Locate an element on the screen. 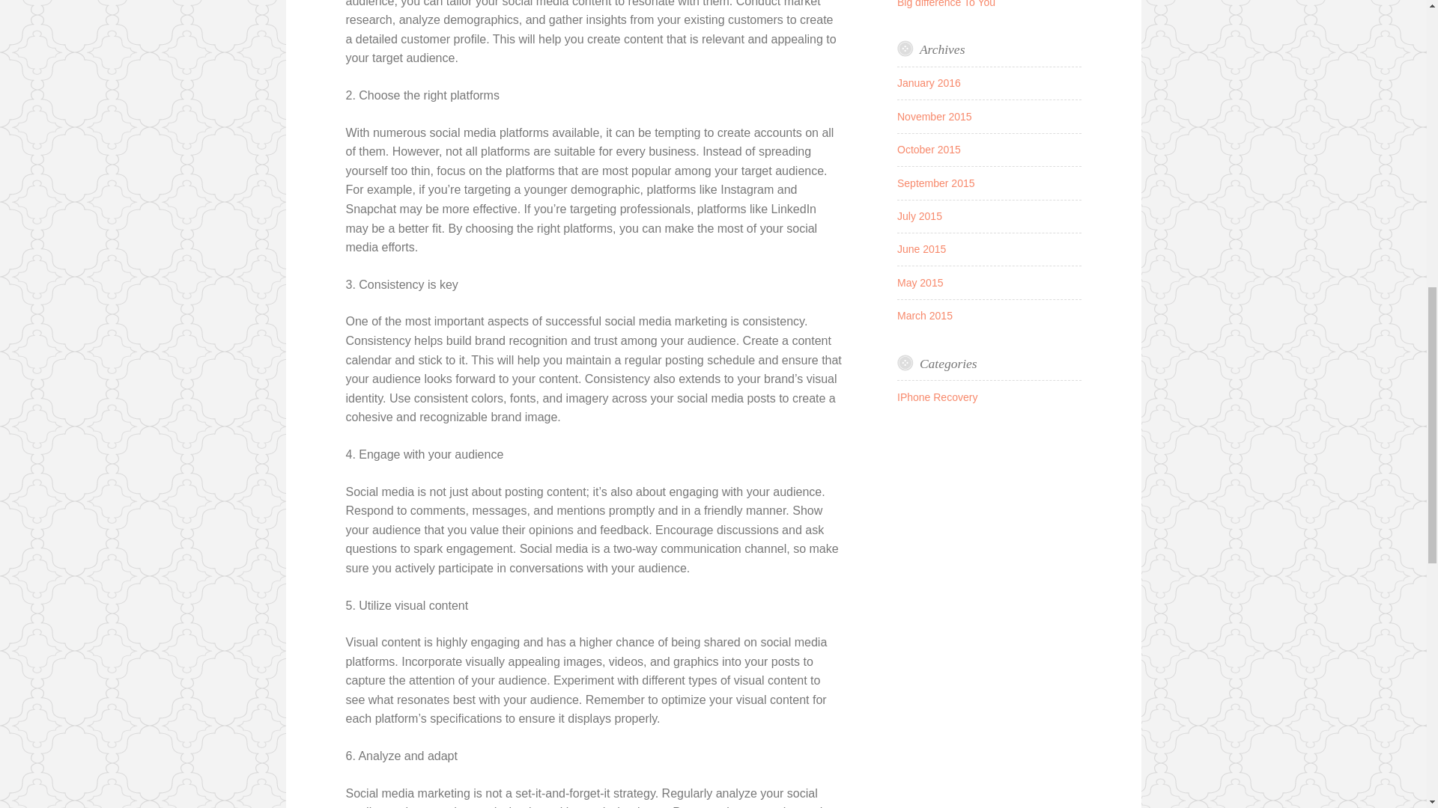 The image size is (1438, 808). IPhone Recovery is located at coordinates (938, 397).